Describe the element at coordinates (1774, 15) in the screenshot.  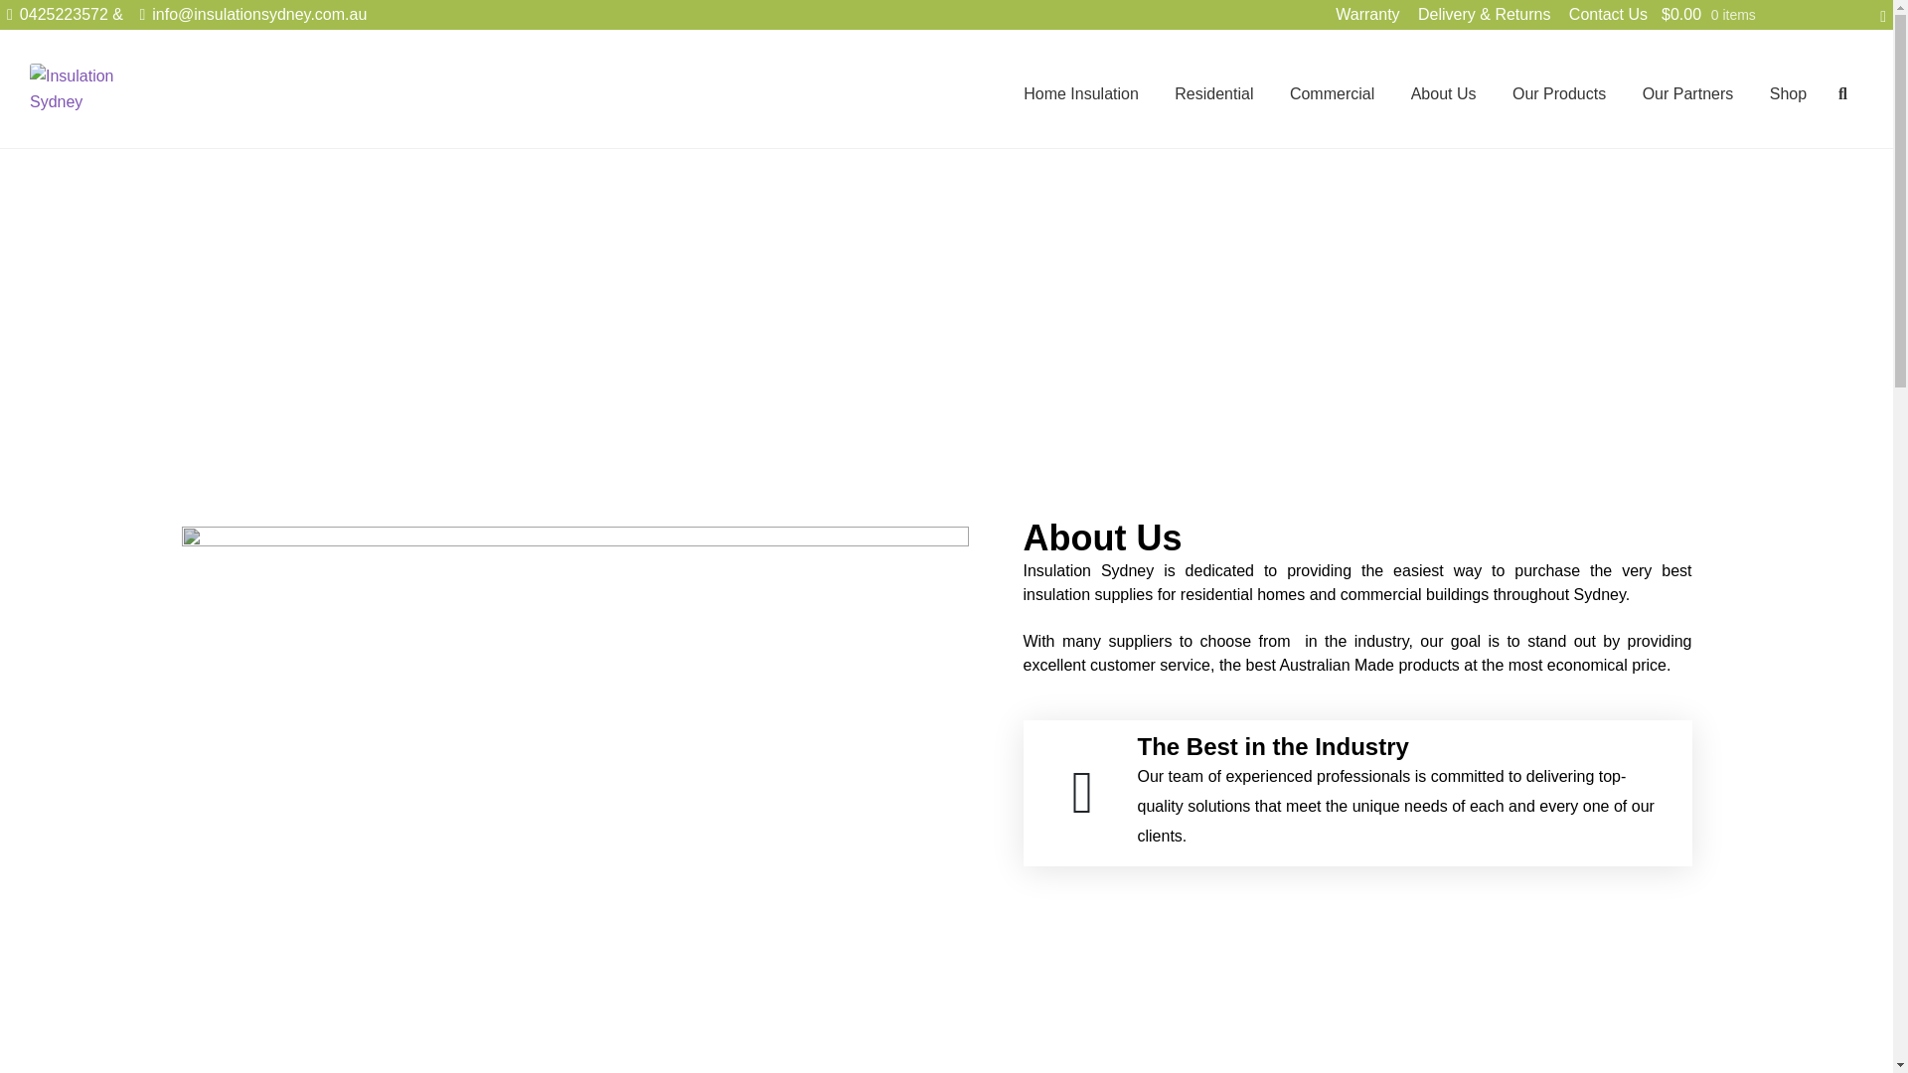
I see `$0.00 0 items` at that location.